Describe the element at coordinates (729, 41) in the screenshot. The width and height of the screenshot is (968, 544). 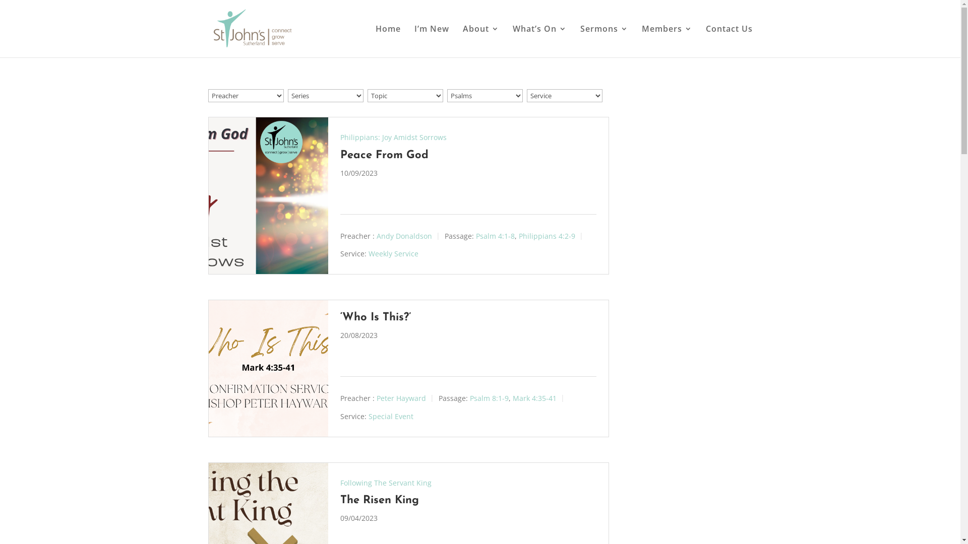
I see `Contact Us` at that location.